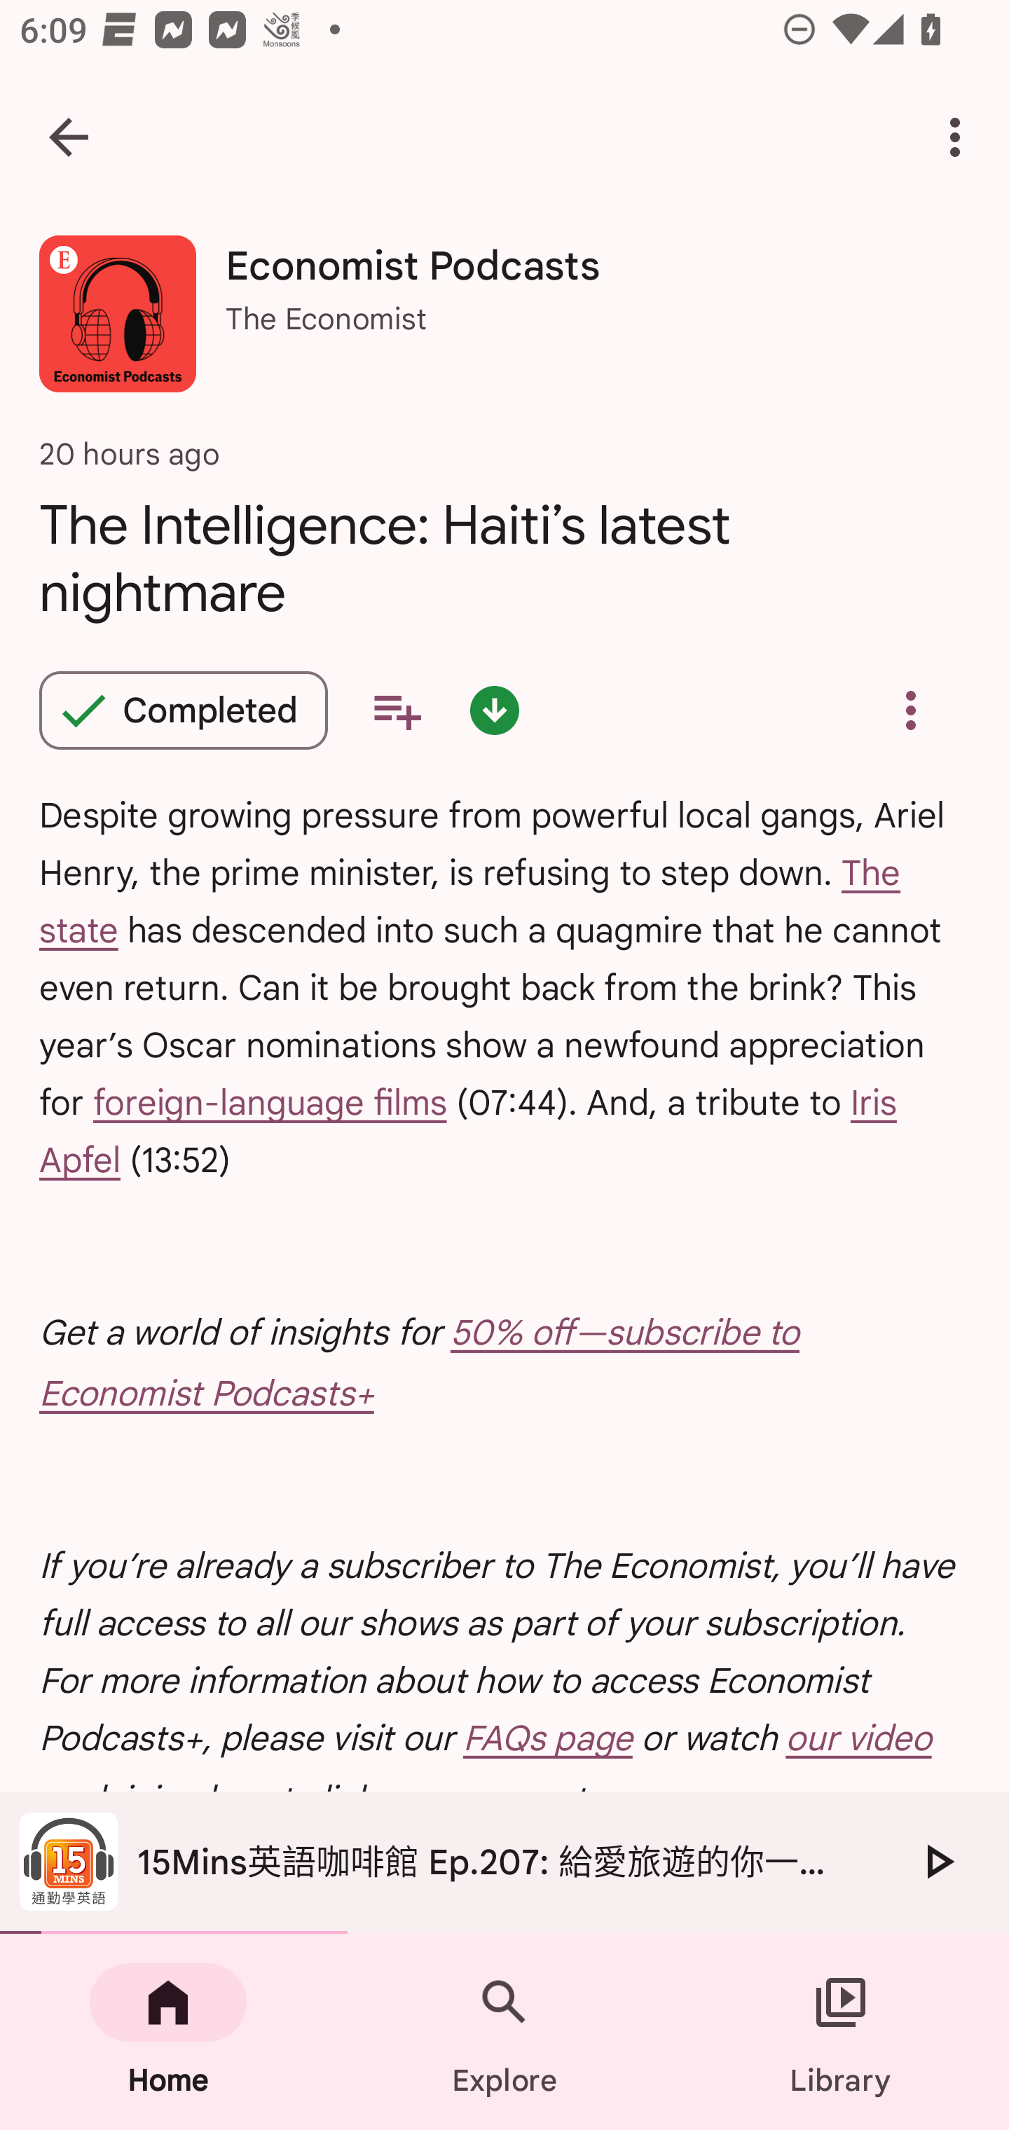 The width and height of the screenshot is (1009, 2130). I want to click on Play, so click(938, 1861).